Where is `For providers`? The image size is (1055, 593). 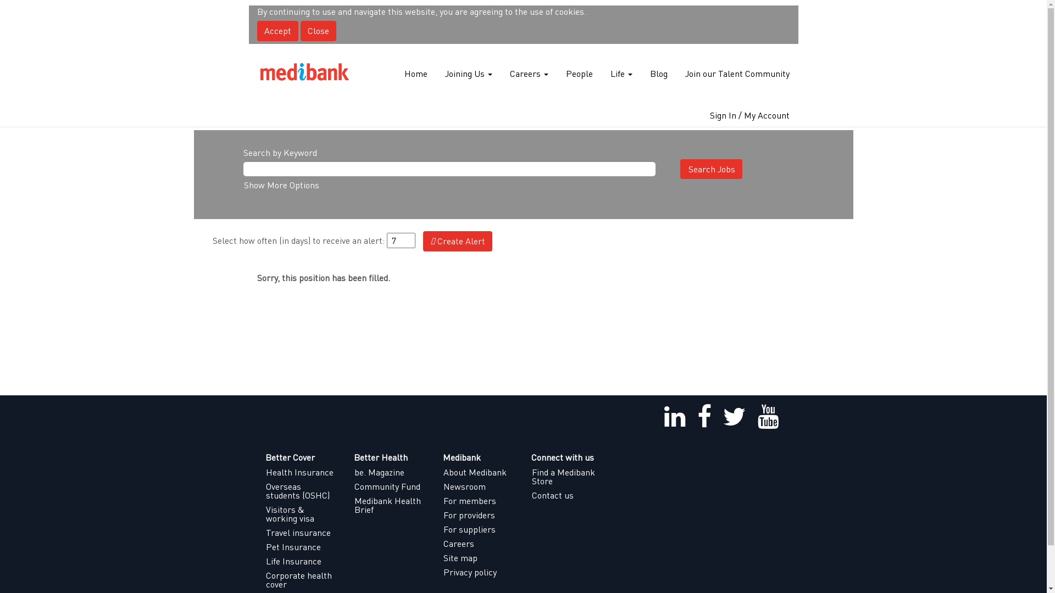 For providers is located at coordinates (479, 515).